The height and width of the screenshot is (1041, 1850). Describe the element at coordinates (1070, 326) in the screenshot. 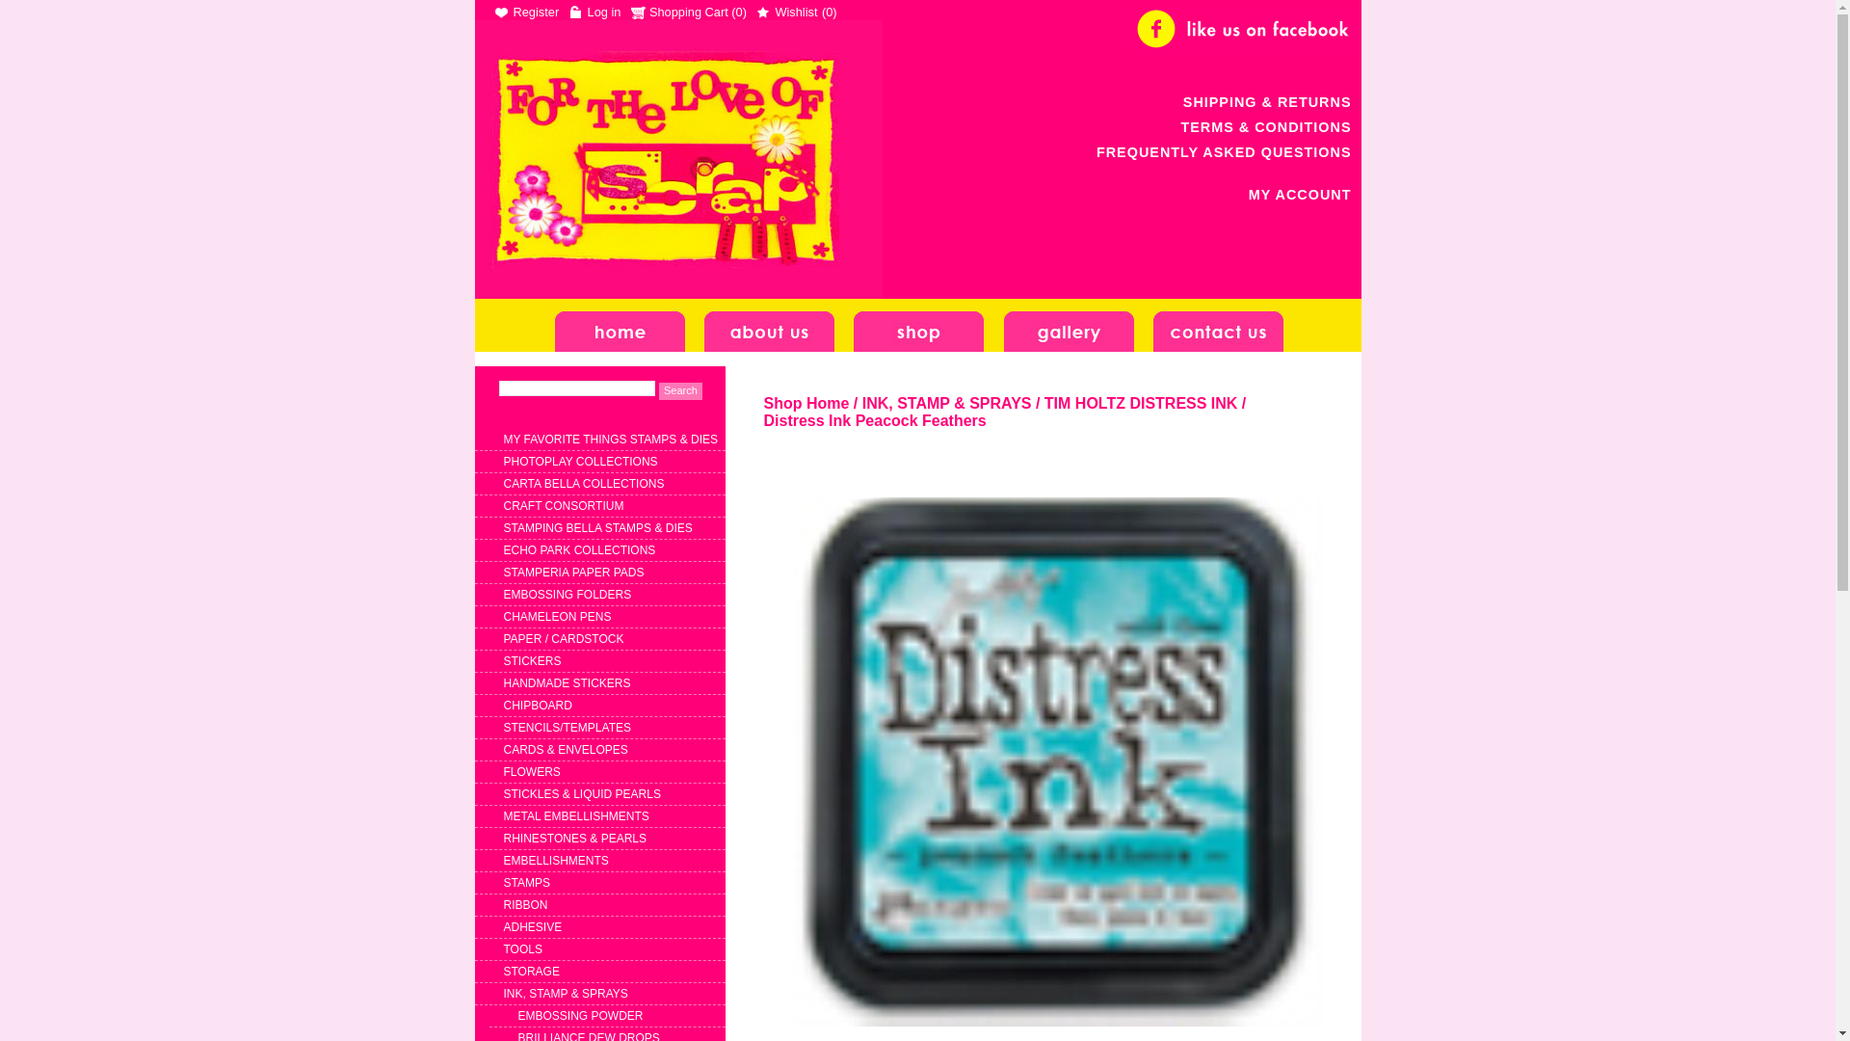

I see `gallery` at that location.